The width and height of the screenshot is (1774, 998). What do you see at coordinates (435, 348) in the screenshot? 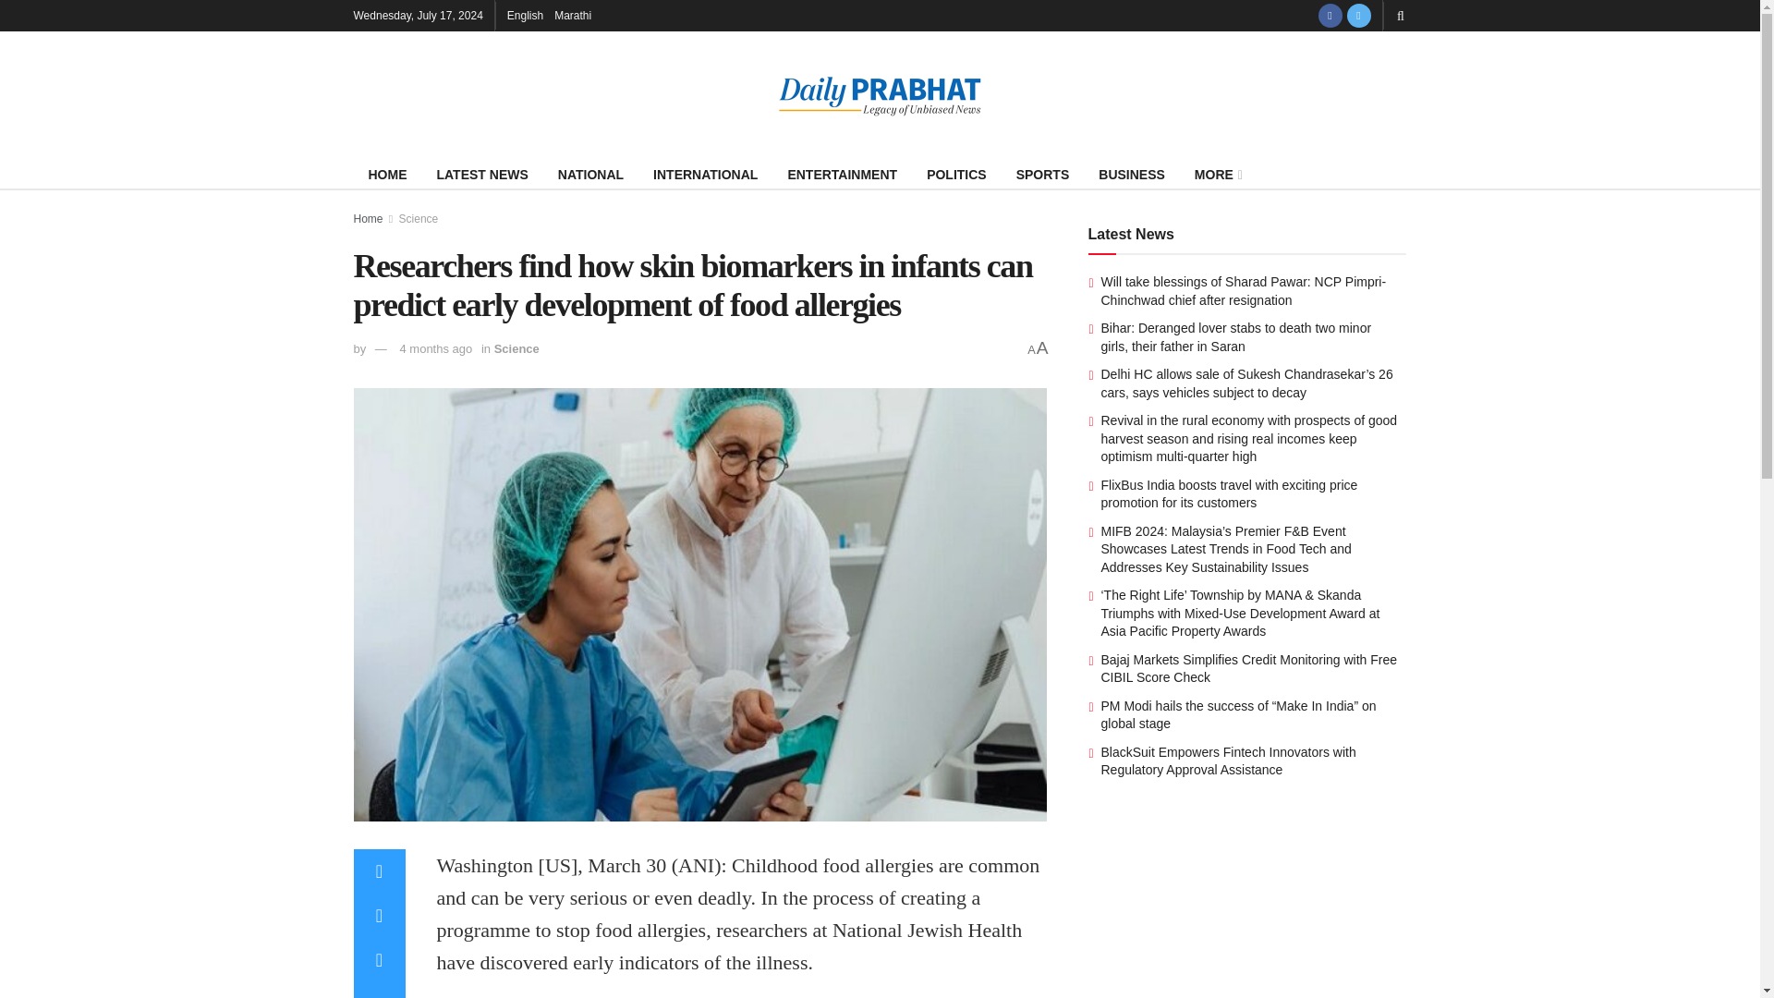
I see `4 months ago` at bounding box center [435, 348].